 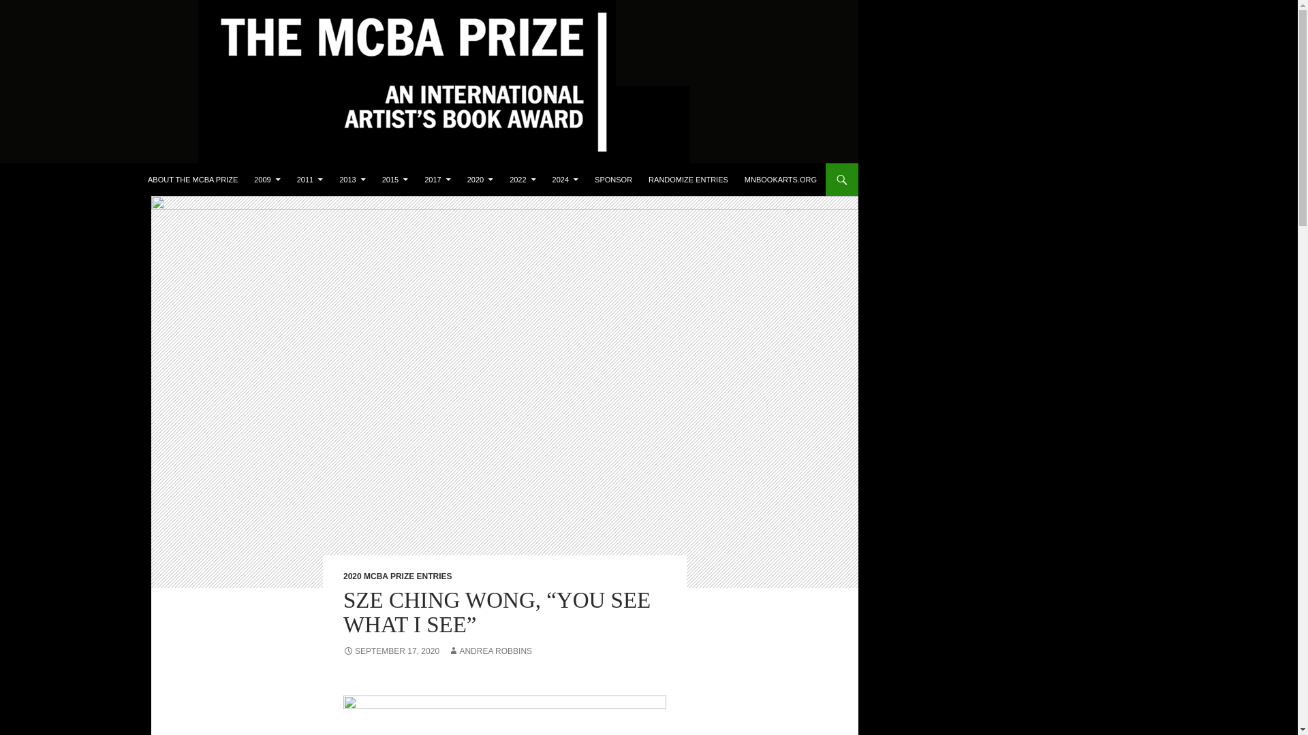 I want to click on 2015, so click(x=395, y=180).